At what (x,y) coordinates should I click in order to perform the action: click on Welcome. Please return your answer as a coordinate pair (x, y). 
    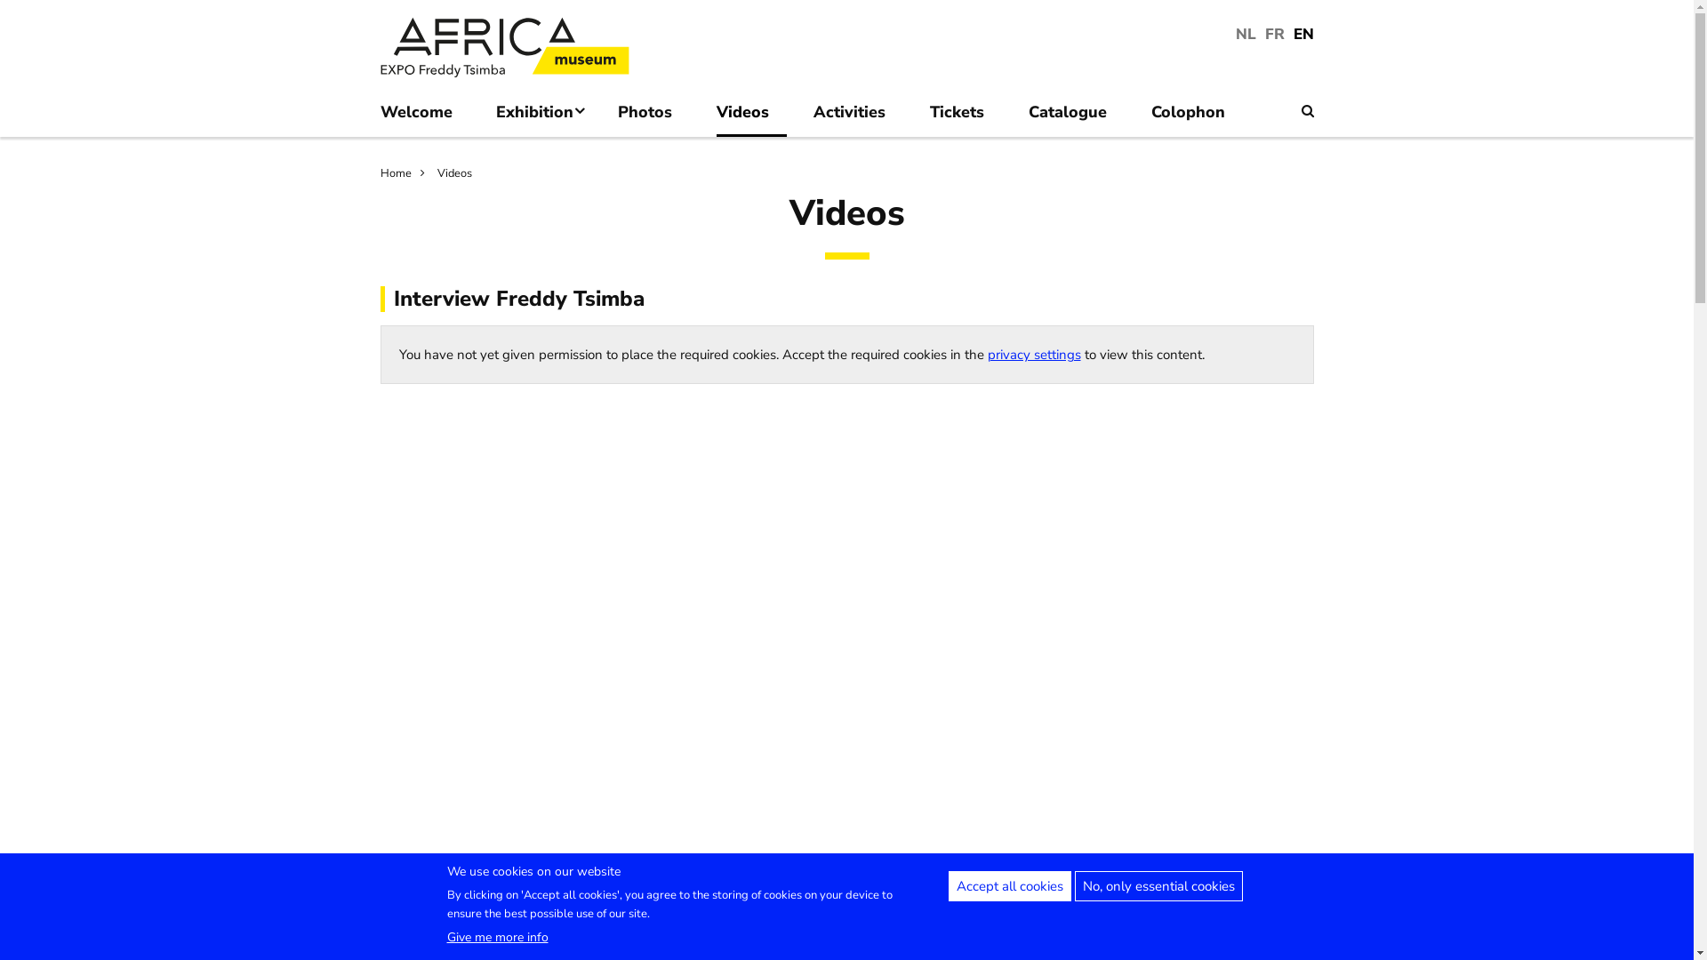
    Looking at the image, I should click on (425, 116).